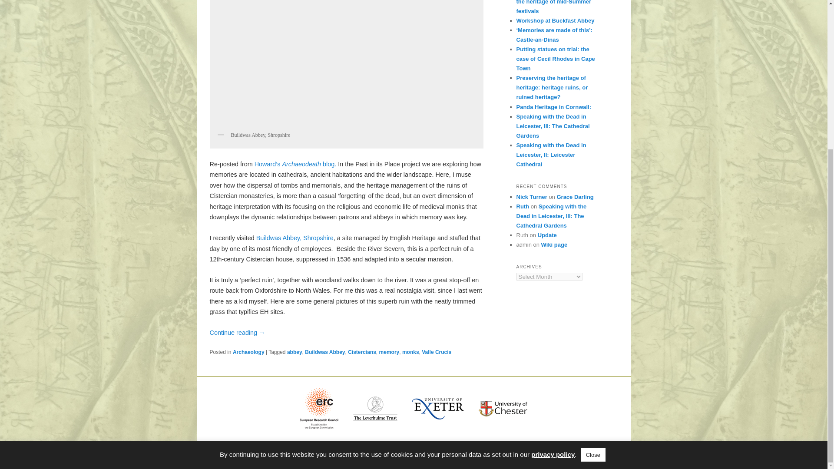 Image resolution: width=834 pixels, height=469 pixels. Describe the element at coordinates (553, 107) in the screenshot. I see `Panda Heritage in Cornwall:` at that location.